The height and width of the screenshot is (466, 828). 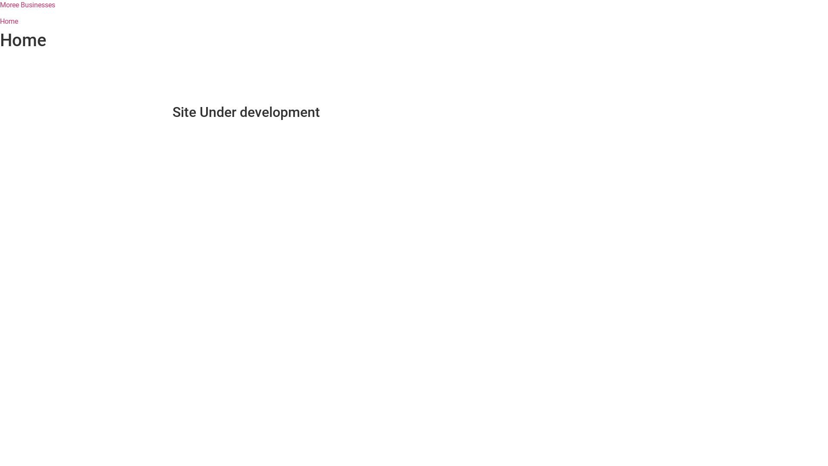 What do you see at coordinates (9, 22) in the screenshot?
I see `Home` at bounding box center [9, 22].